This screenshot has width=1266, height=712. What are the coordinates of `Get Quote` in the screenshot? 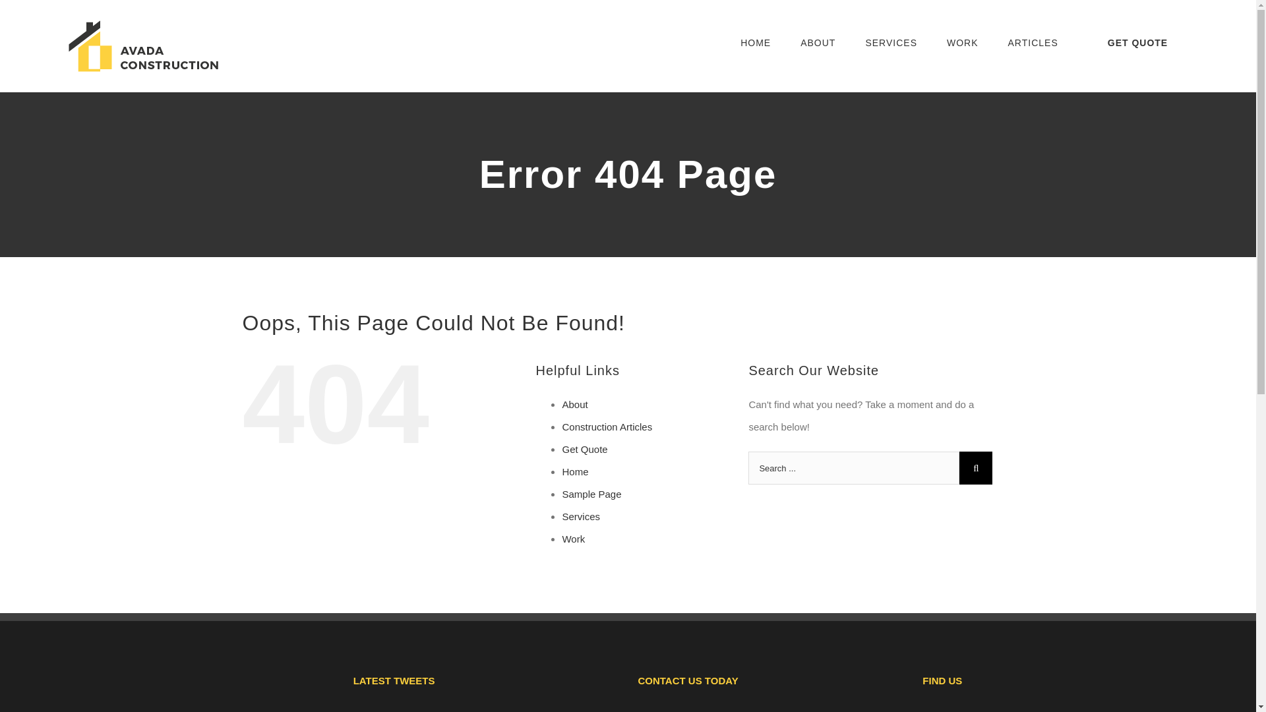 It's located at (584, 449).